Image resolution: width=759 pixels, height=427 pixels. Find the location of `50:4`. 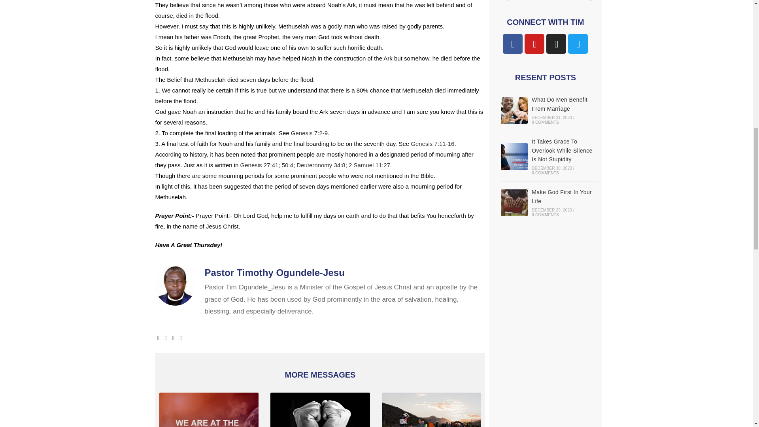

50:4 is located at coordinates (287, 165).